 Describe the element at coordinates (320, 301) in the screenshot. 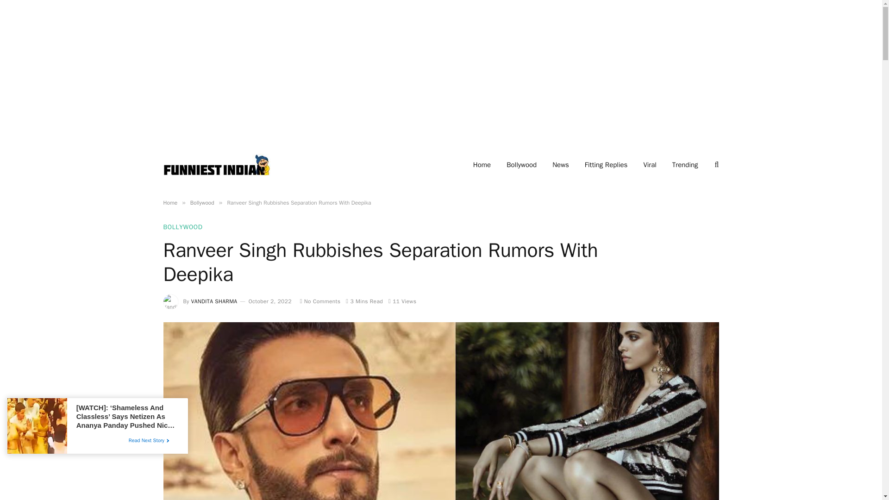

I see `No Comments` at that location.